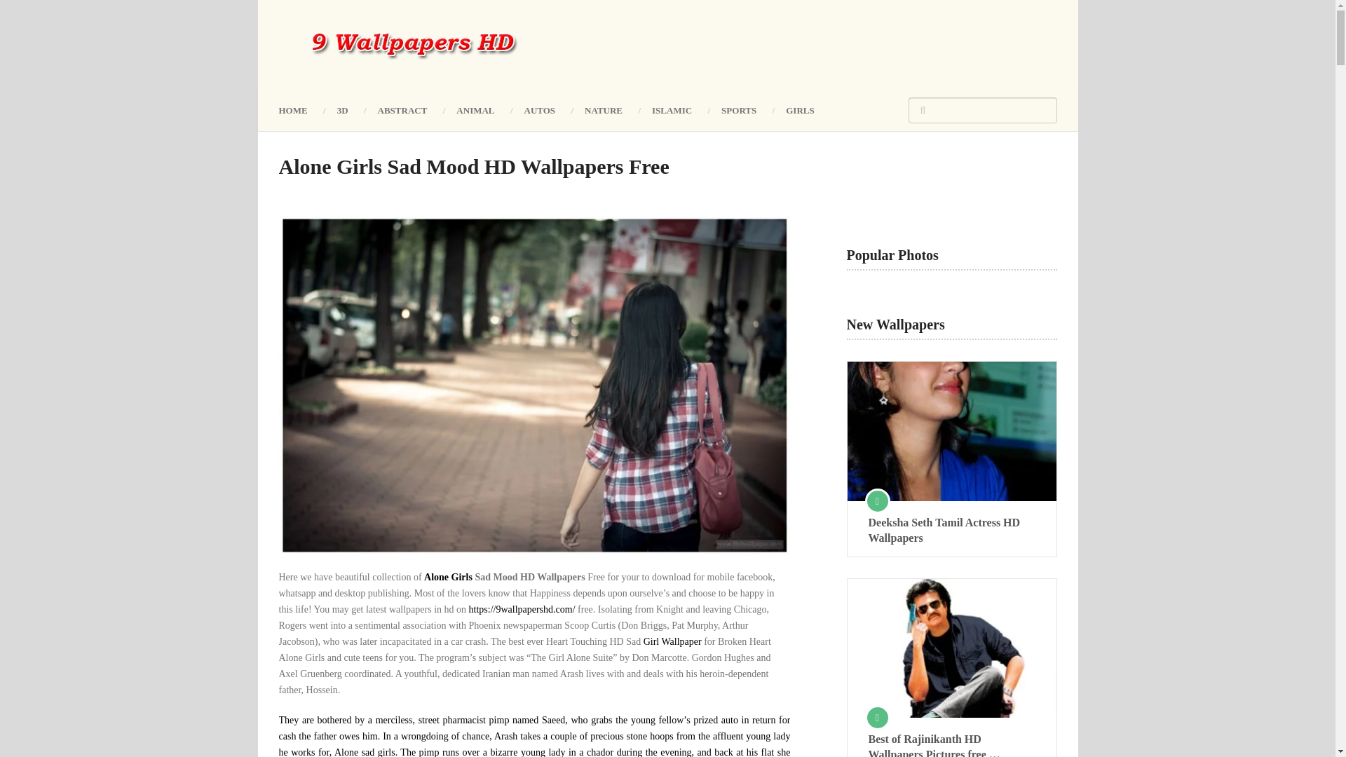 This screenshot has width=1346, height=757. I want to click on NATURE, so click(603, 109).